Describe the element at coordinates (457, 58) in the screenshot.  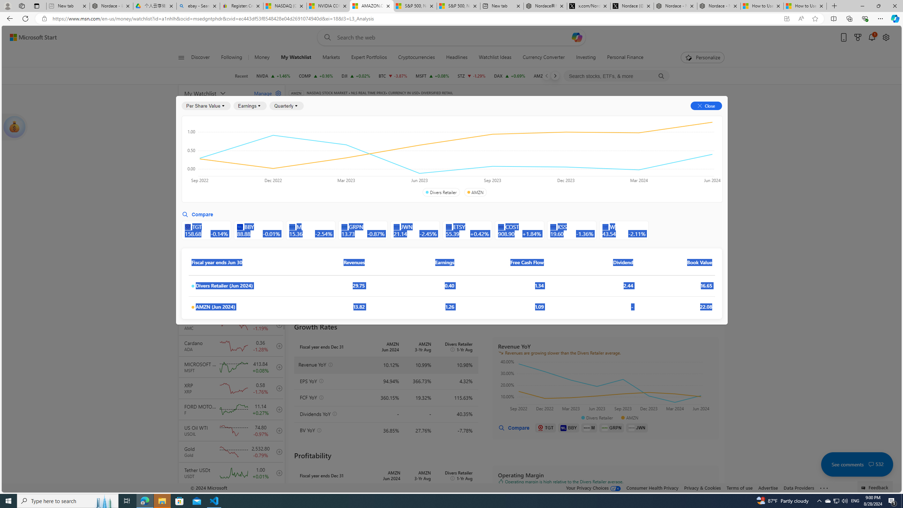
I see `Headlines` at that location.